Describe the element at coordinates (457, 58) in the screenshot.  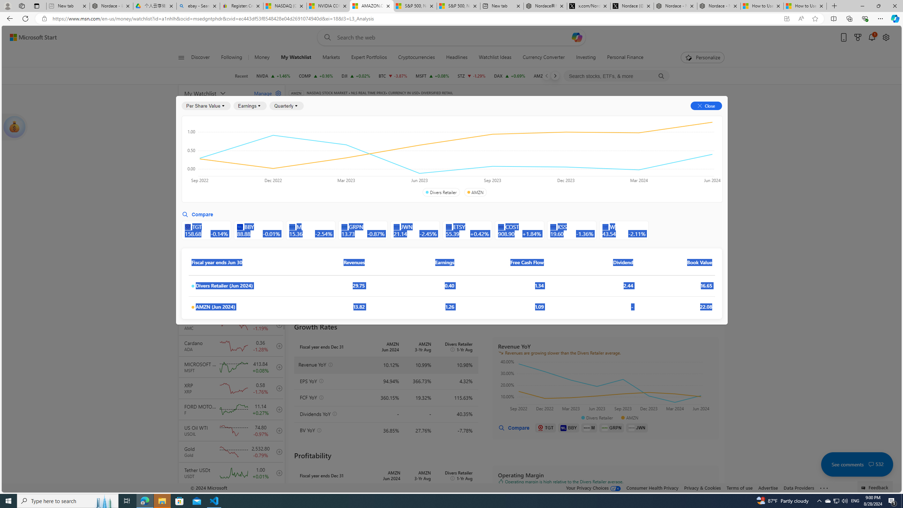
I see `Headlines` at that location.